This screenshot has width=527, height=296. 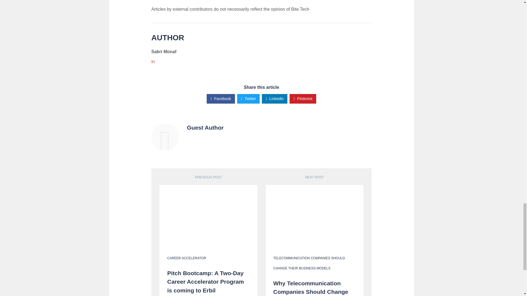 I want to click on CAREER ACCELERATOR, so click(x=186, y=258).